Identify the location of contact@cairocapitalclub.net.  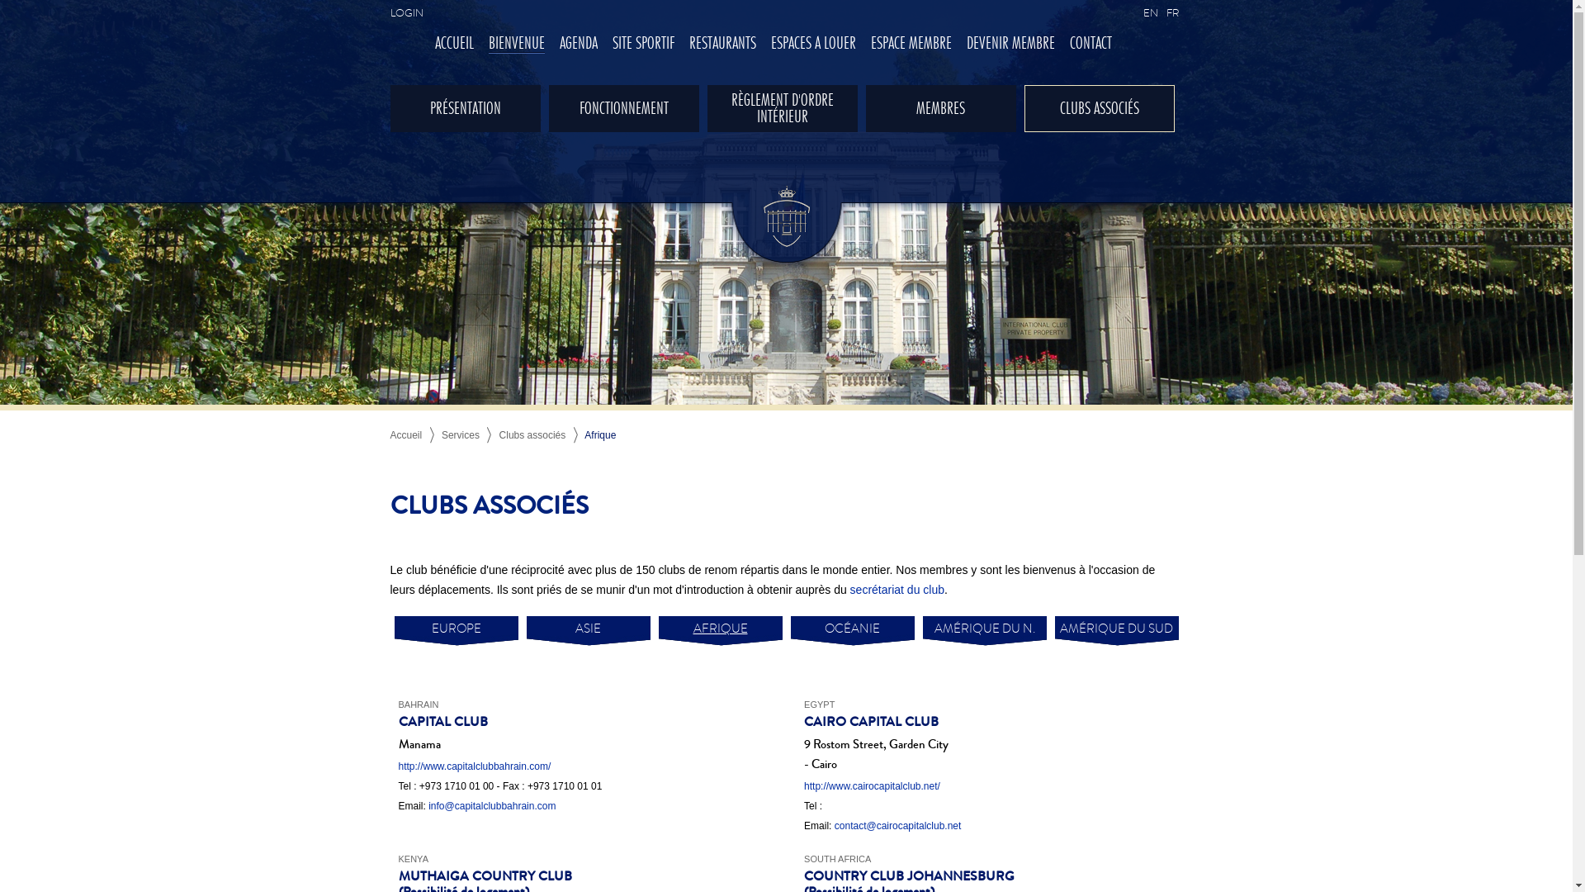
(898, 826).